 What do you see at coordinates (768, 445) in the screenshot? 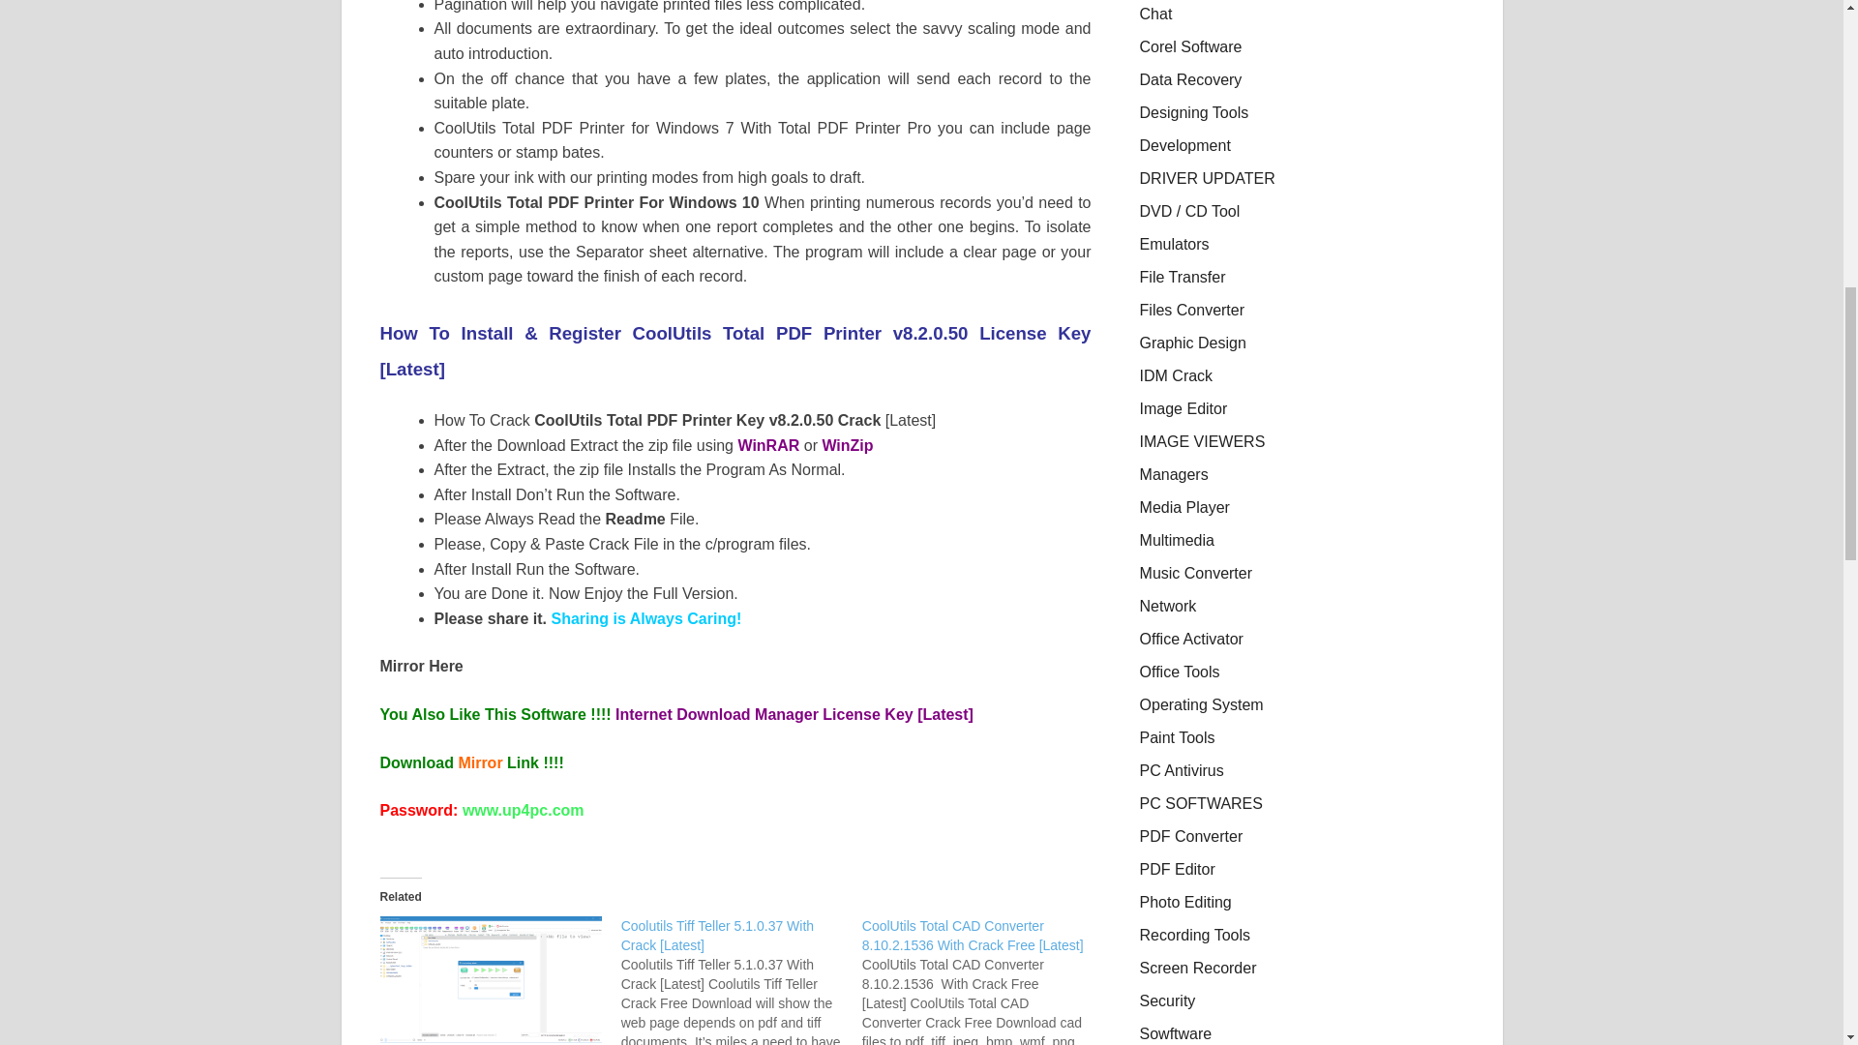
I see `WinRAR` at bounding box center [768, 445].